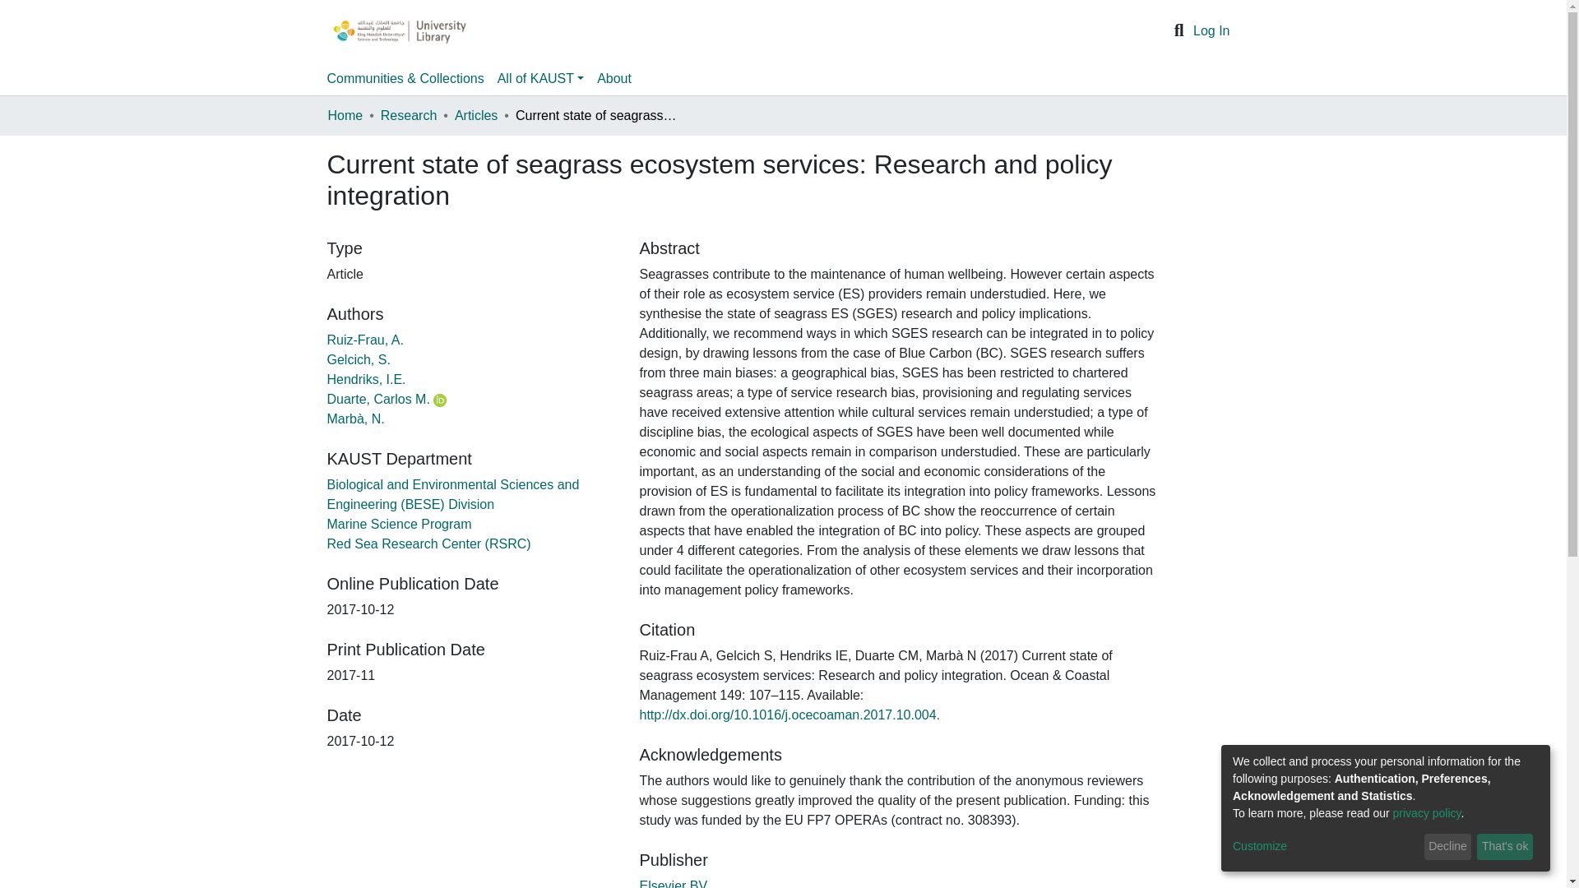  What do you see at coordinates (400, 523) in the screenshot?
I see `Marine Science Program` at bounding box center [400, 523].